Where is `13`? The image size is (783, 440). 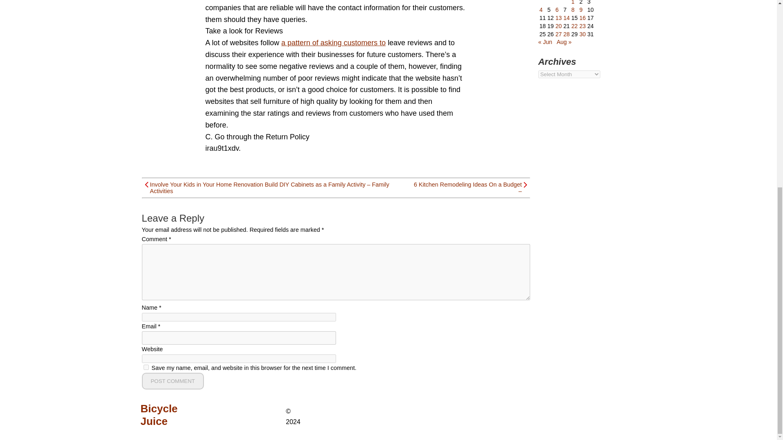 13 is located at coordinates (559, 18).